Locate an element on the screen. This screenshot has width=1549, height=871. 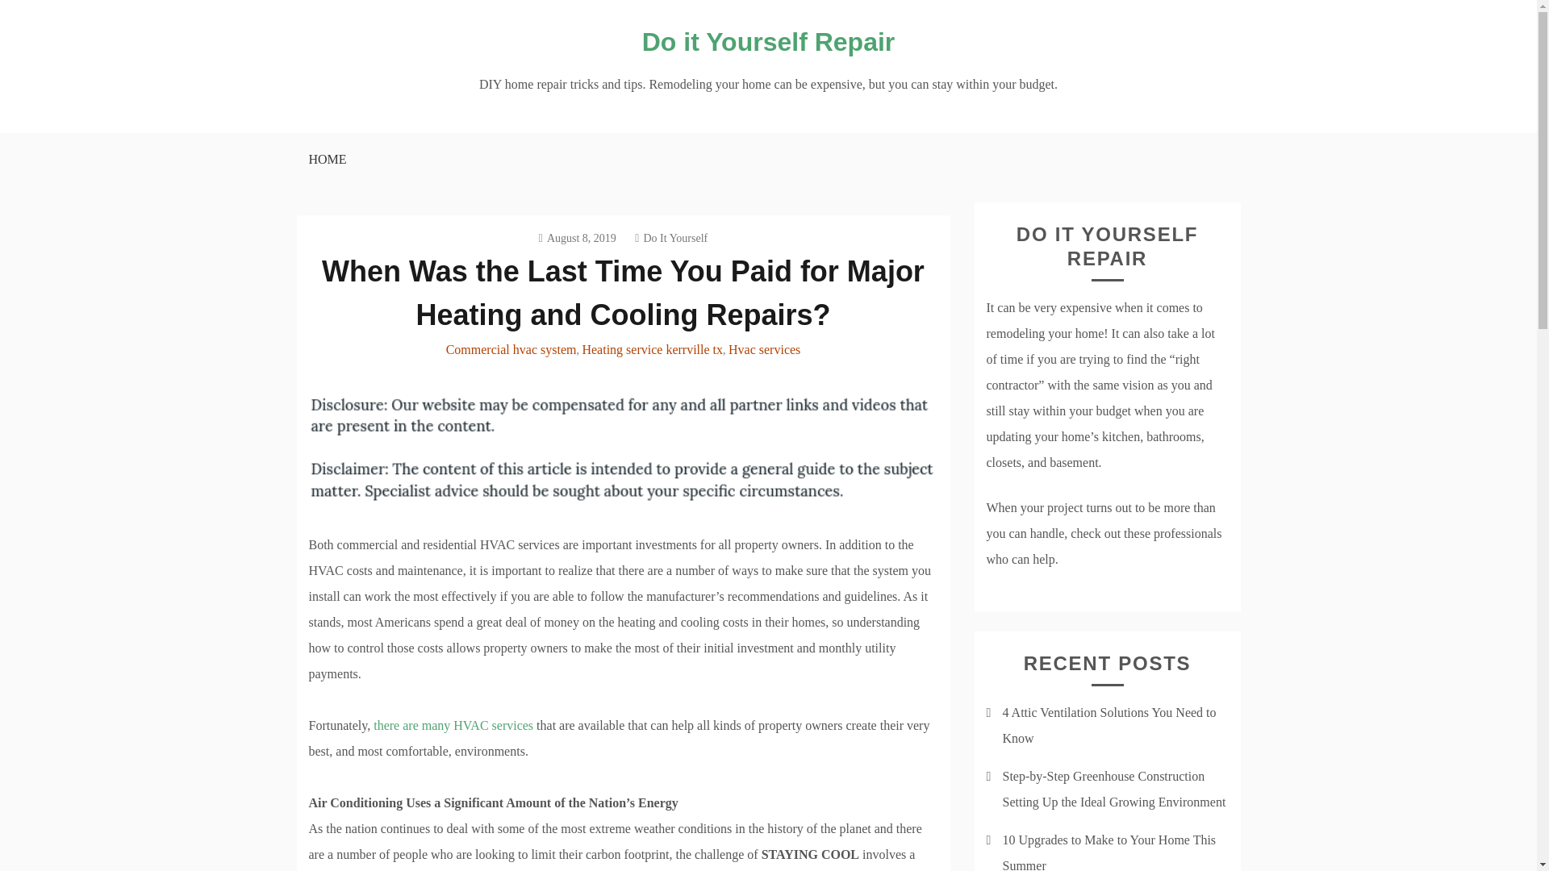
there are many HVAC services is located at coordinates (453, 726).